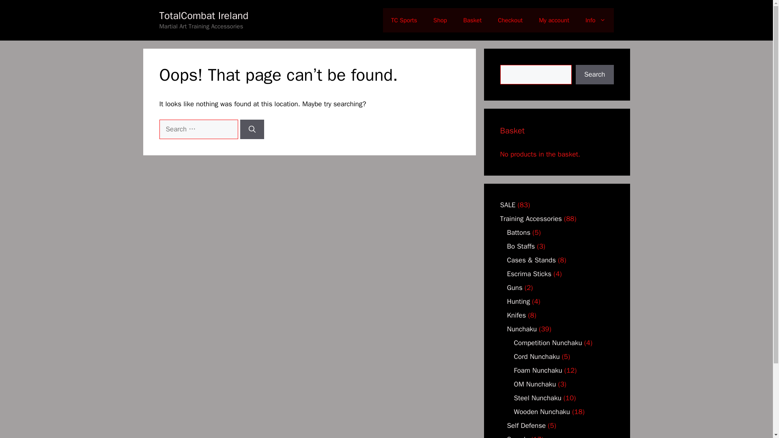 The height and width of the screenshot is (438, 779). I want to click on Search, so click(594, 75).